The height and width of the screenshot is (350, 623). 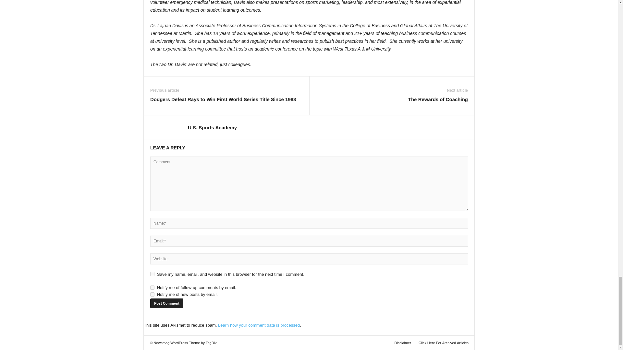 What do you see at coordinates (152, 288) in the screenshot?
I see `subscribe` at bounding box center [152, 288].